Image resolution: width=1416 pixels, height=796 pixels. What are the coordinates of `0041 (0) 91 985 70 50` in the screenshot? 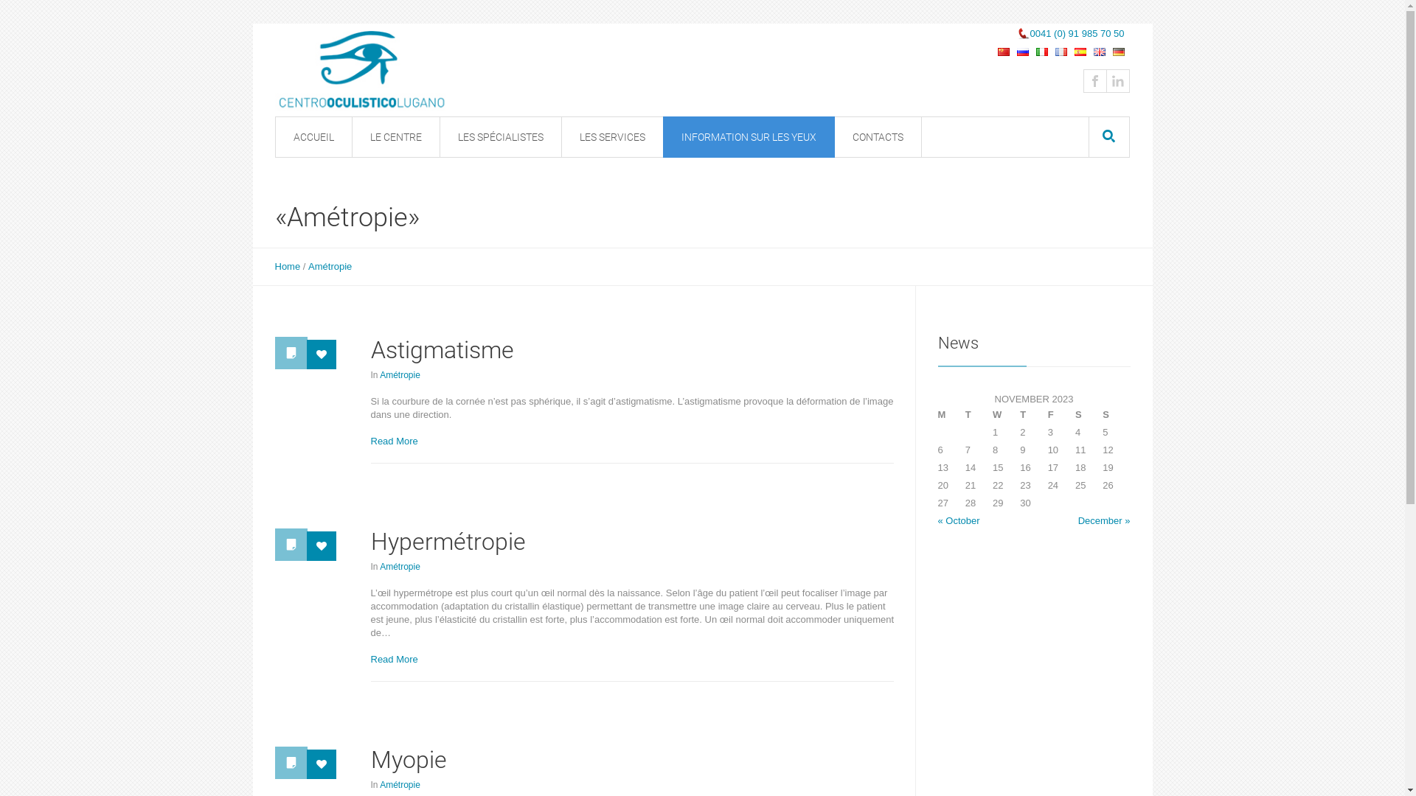 It's located at (1071, 34).